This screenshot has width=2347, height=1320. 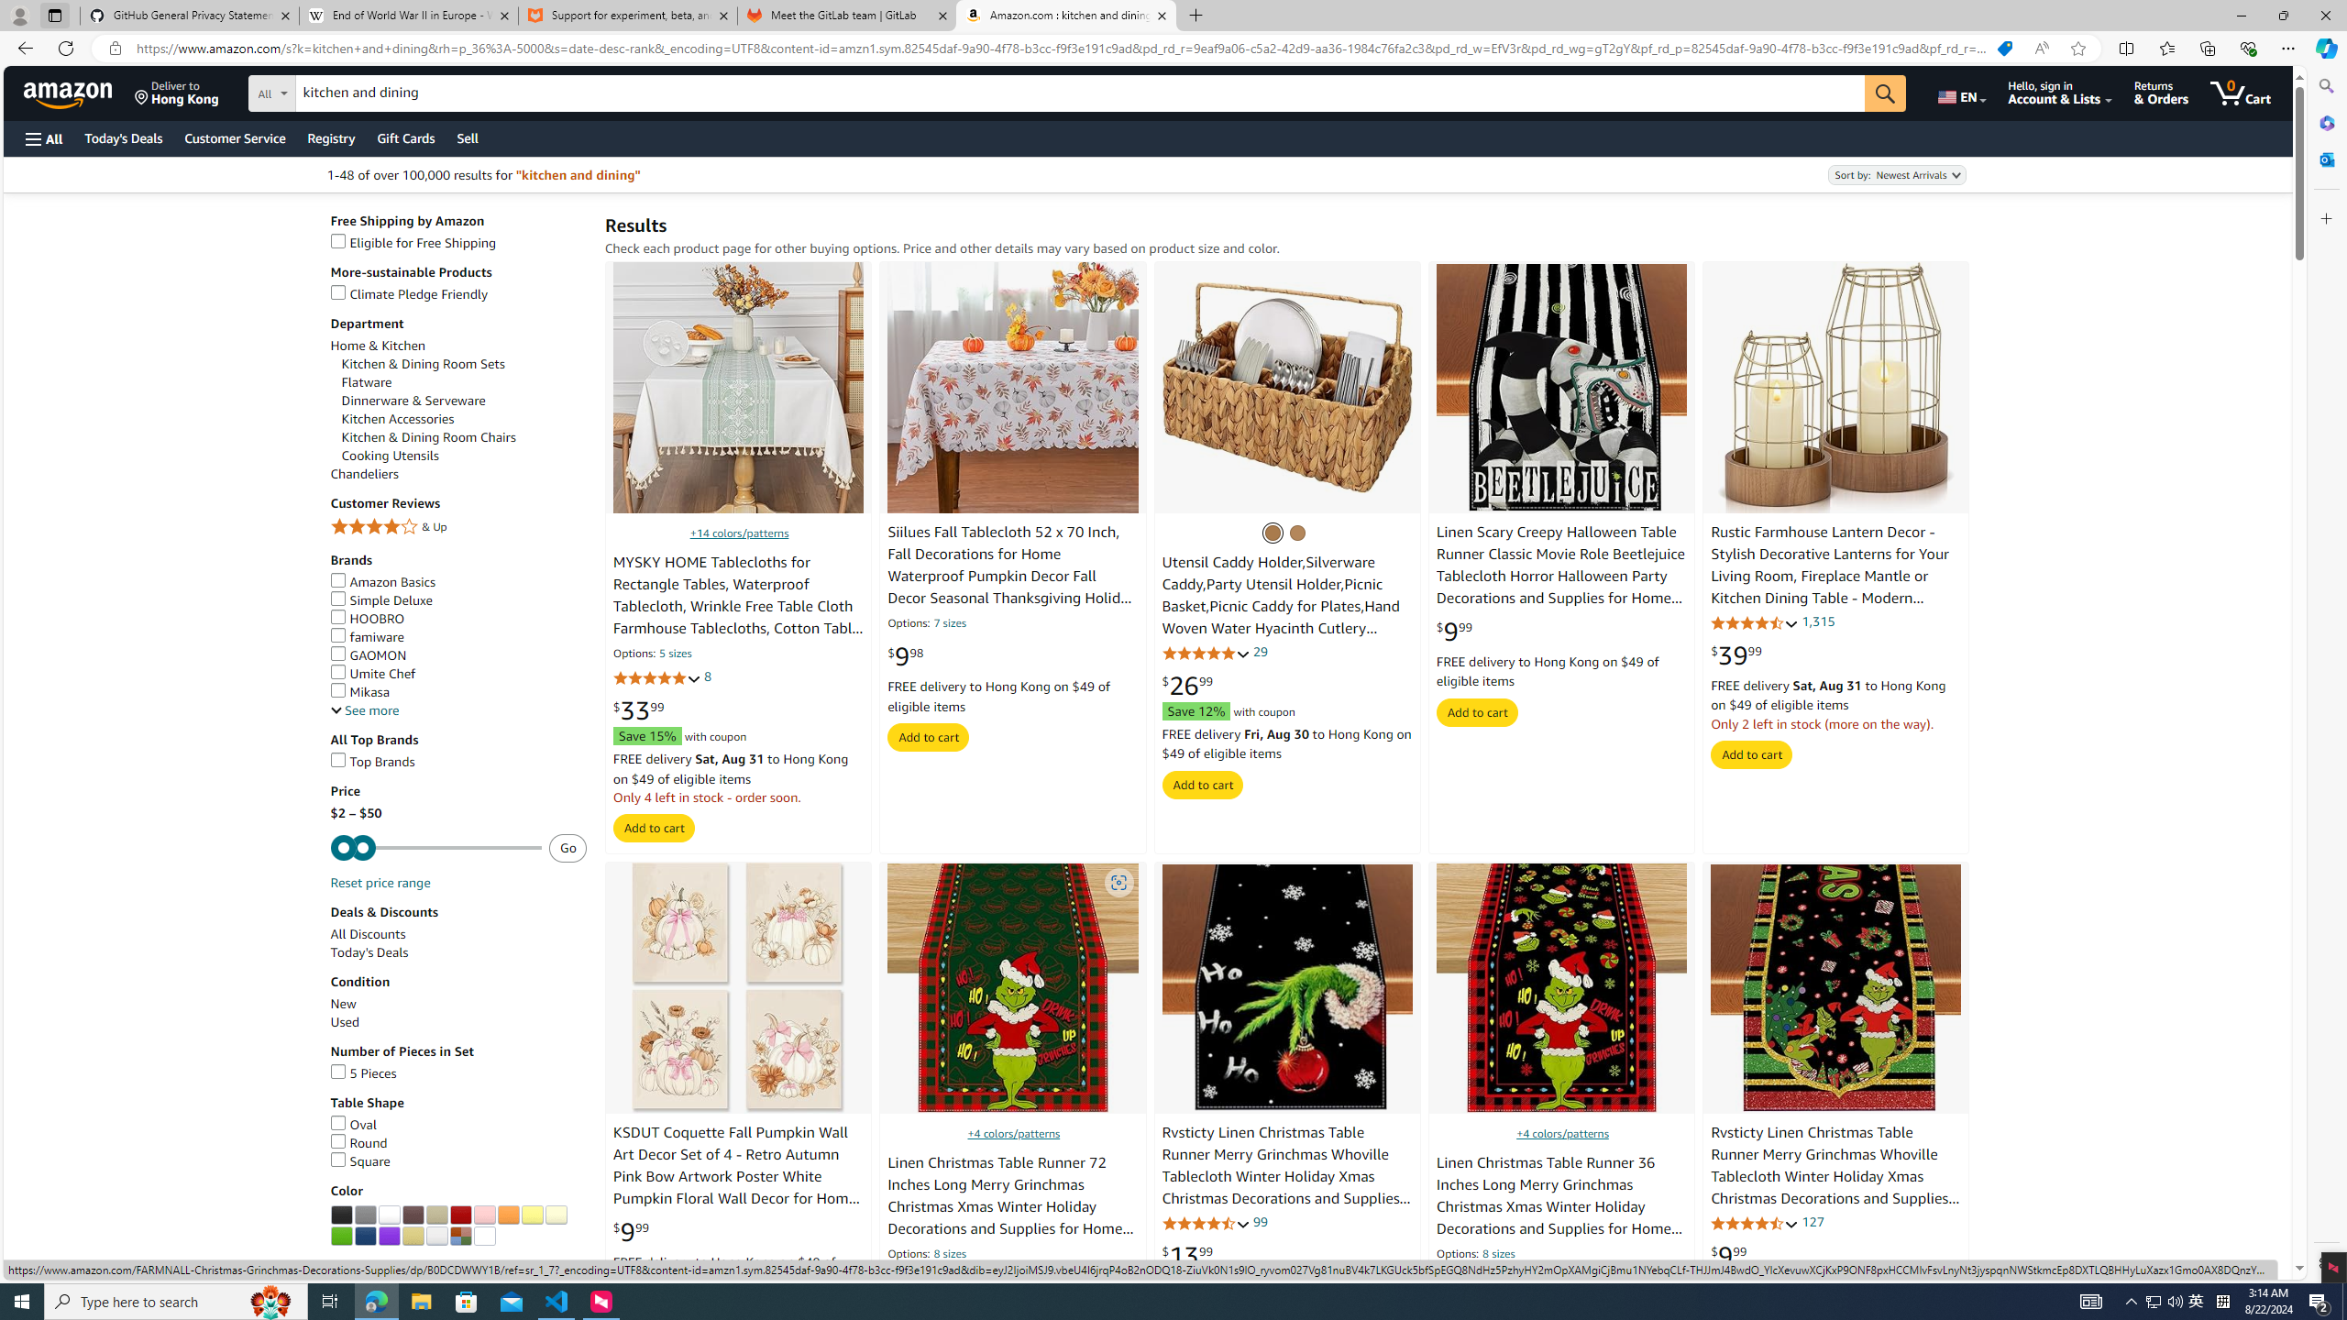 I want to click on Round, so click(x=458, y=1142).